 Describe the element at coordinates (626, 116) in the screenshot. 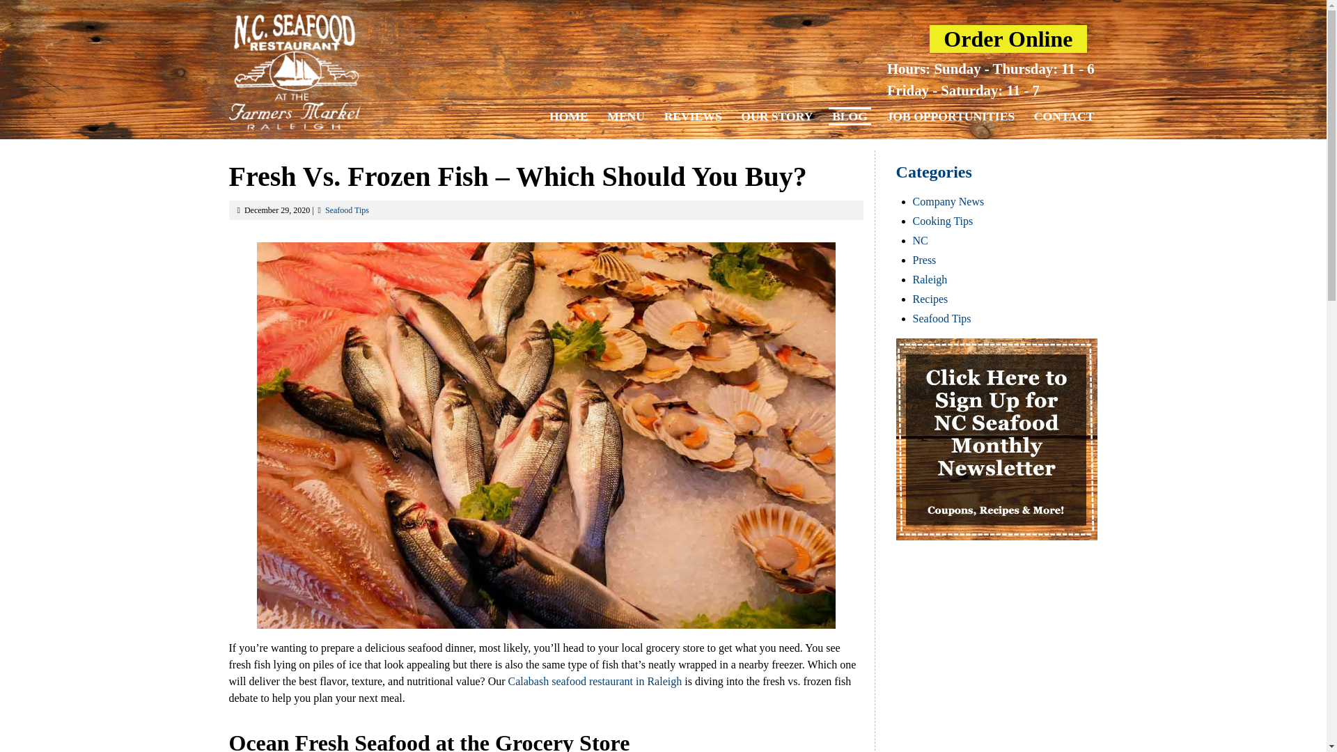

I see `MENU` at that location.